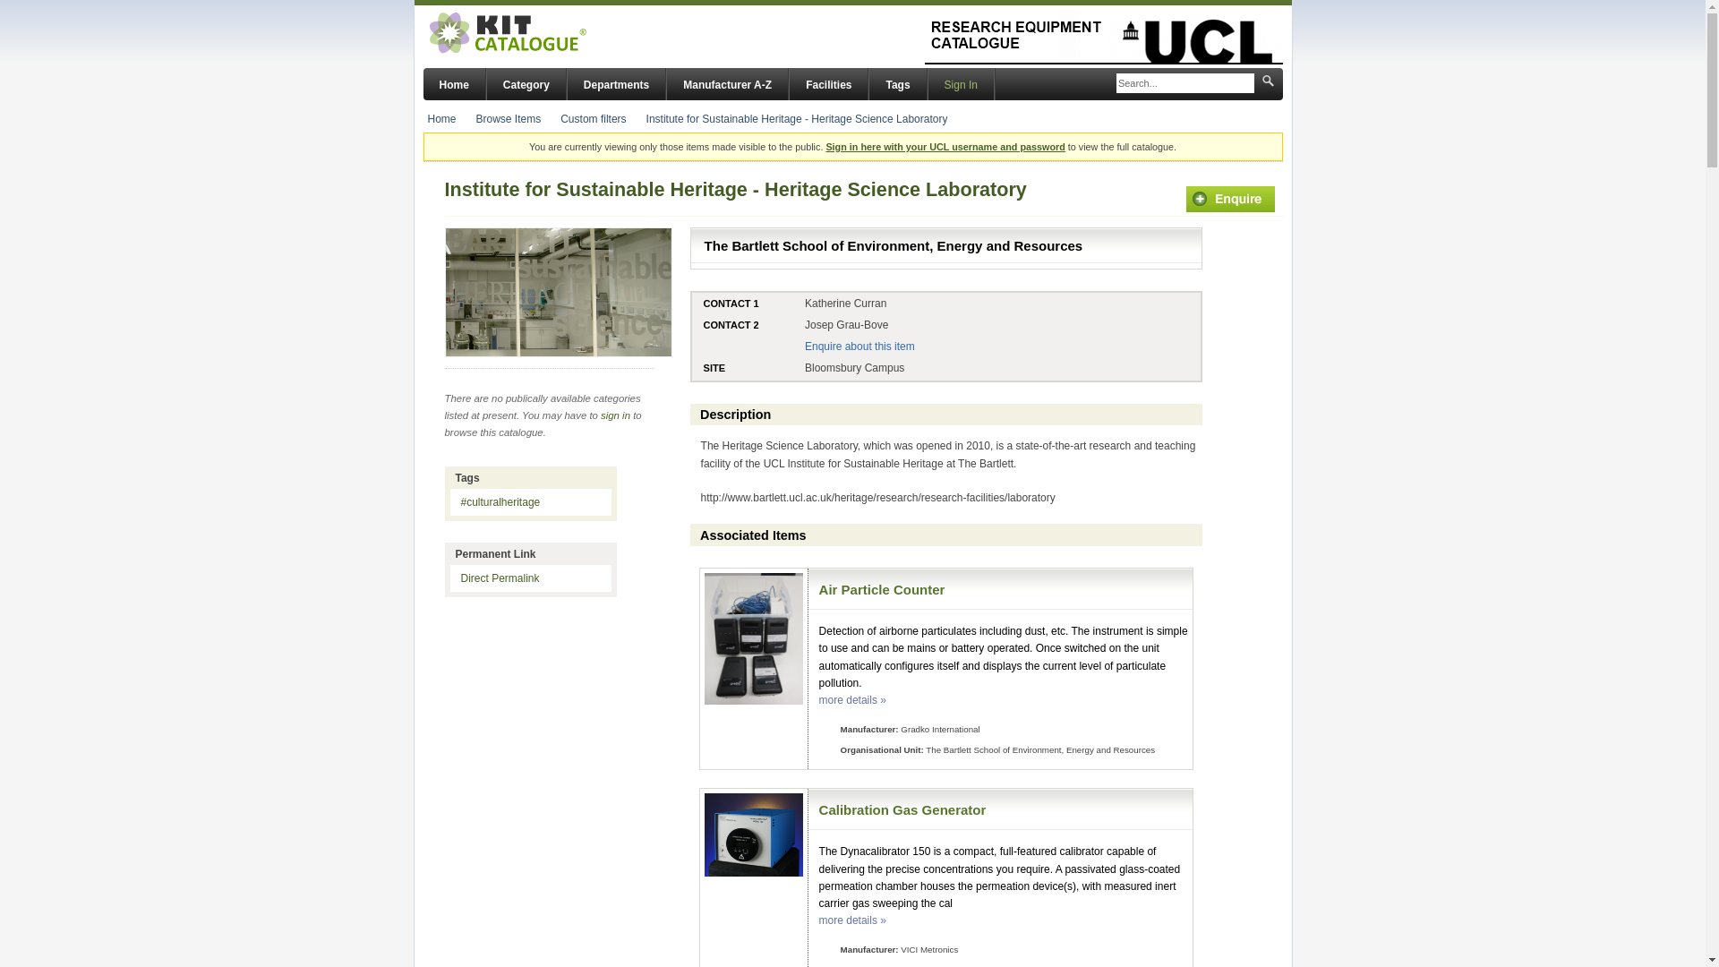 The image size is (1719, 967). What do you see at coordinates (902, 809) in the screenshot?
I see `Calibration Gas Generator` at bounding box center [902, 809].